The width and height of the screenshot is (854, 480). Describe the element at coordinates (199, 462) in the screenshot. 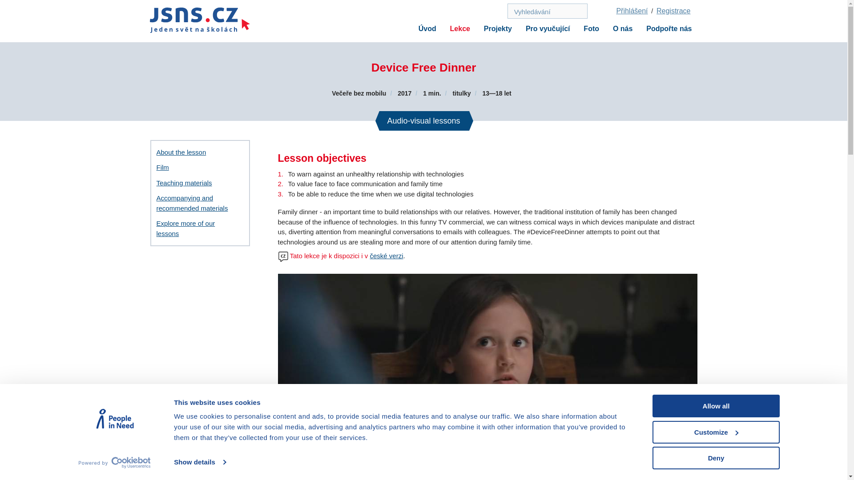

I see `Show details` at that location.